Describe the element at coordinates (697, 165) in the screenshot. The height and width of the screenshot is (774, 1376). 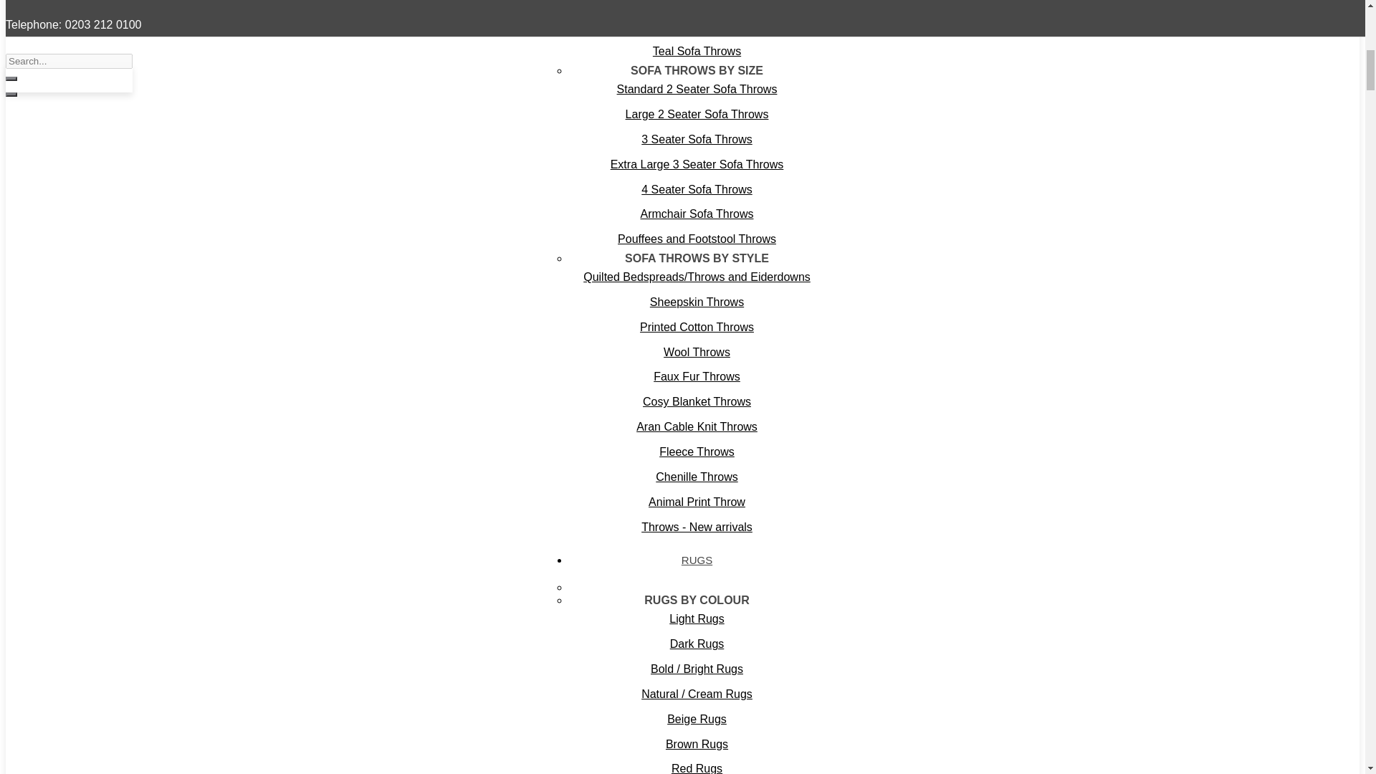
I see `Extra Large 3 Seater Sofa Throws` at that location.